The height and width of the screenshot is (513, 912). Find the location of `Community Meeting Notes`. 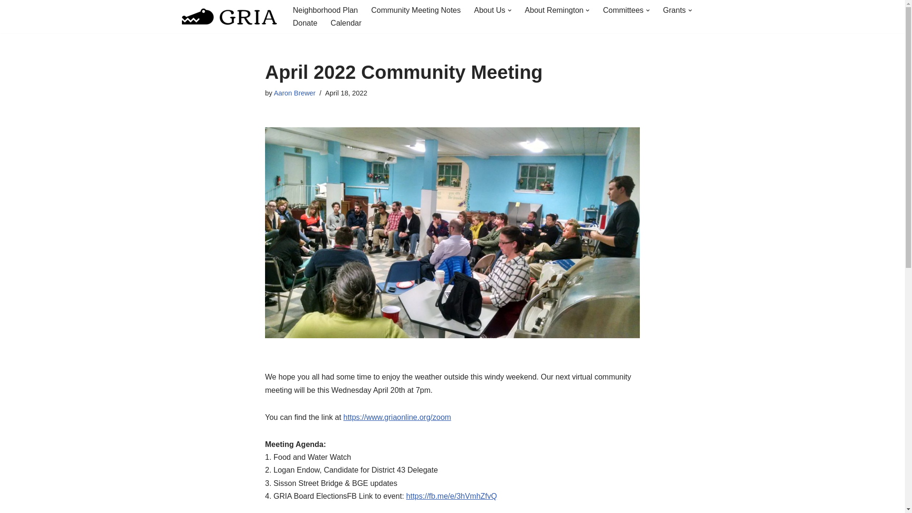

Community Meeting Notes is located at coordinates (416, 9).